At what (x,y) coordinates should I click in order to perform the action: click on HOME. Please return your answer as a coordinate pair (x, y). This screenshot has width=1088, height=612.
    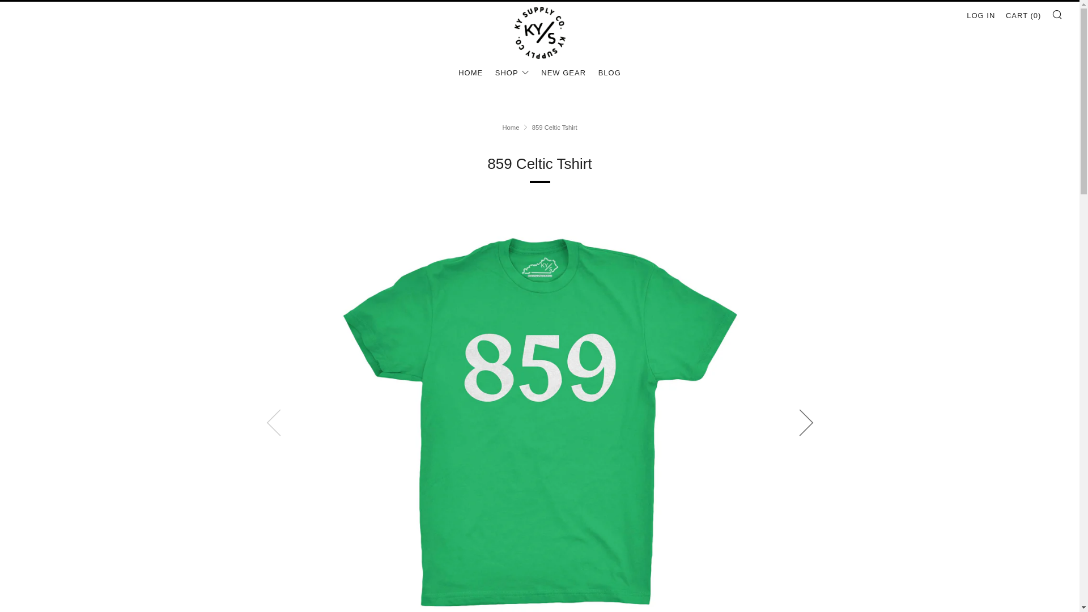
    Looking at the image, I should click on (470, 73).